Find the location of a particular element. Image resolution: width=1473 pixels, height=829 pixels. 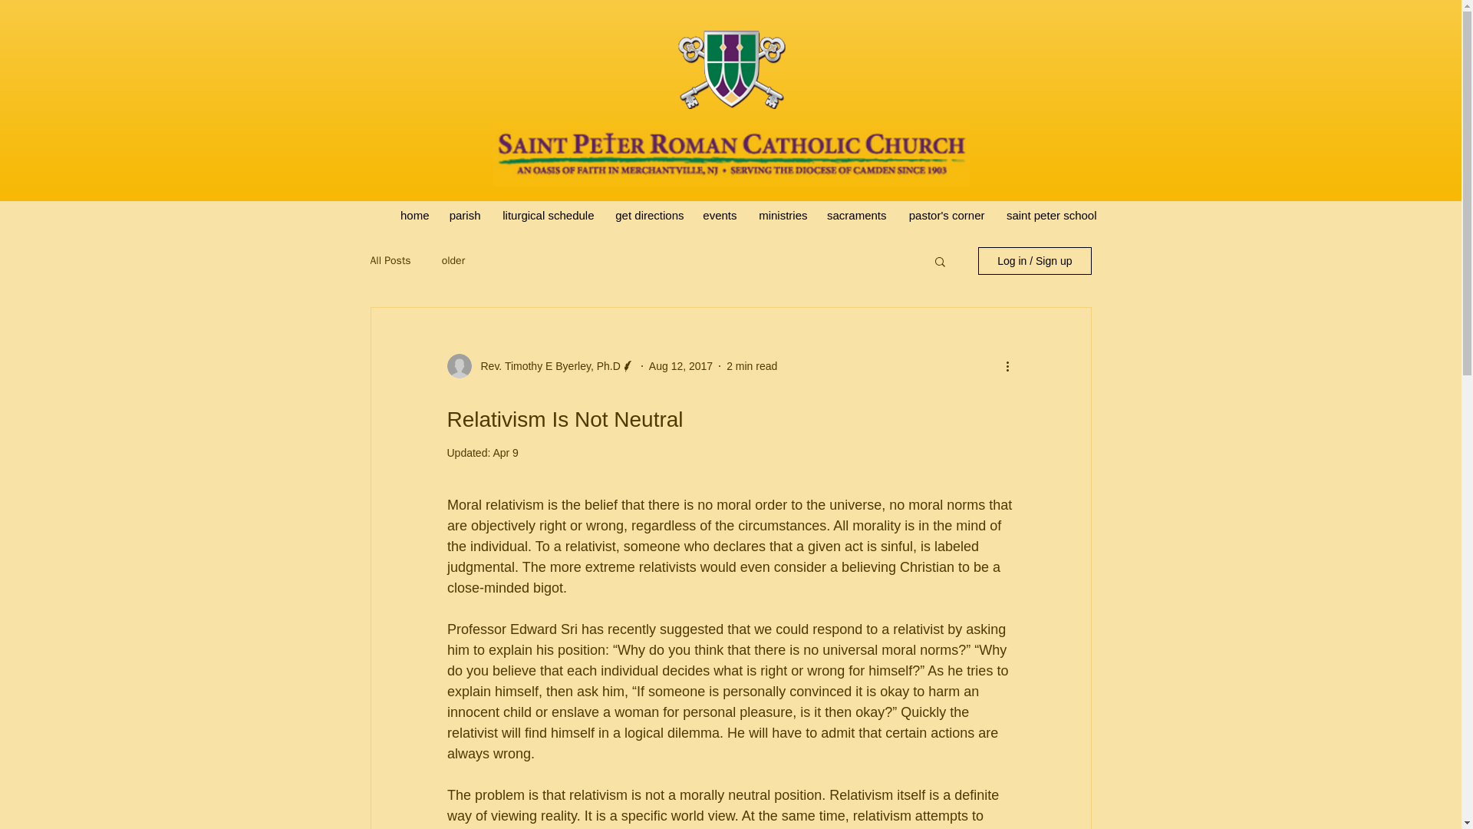

events is located at coordinates (720, 215).